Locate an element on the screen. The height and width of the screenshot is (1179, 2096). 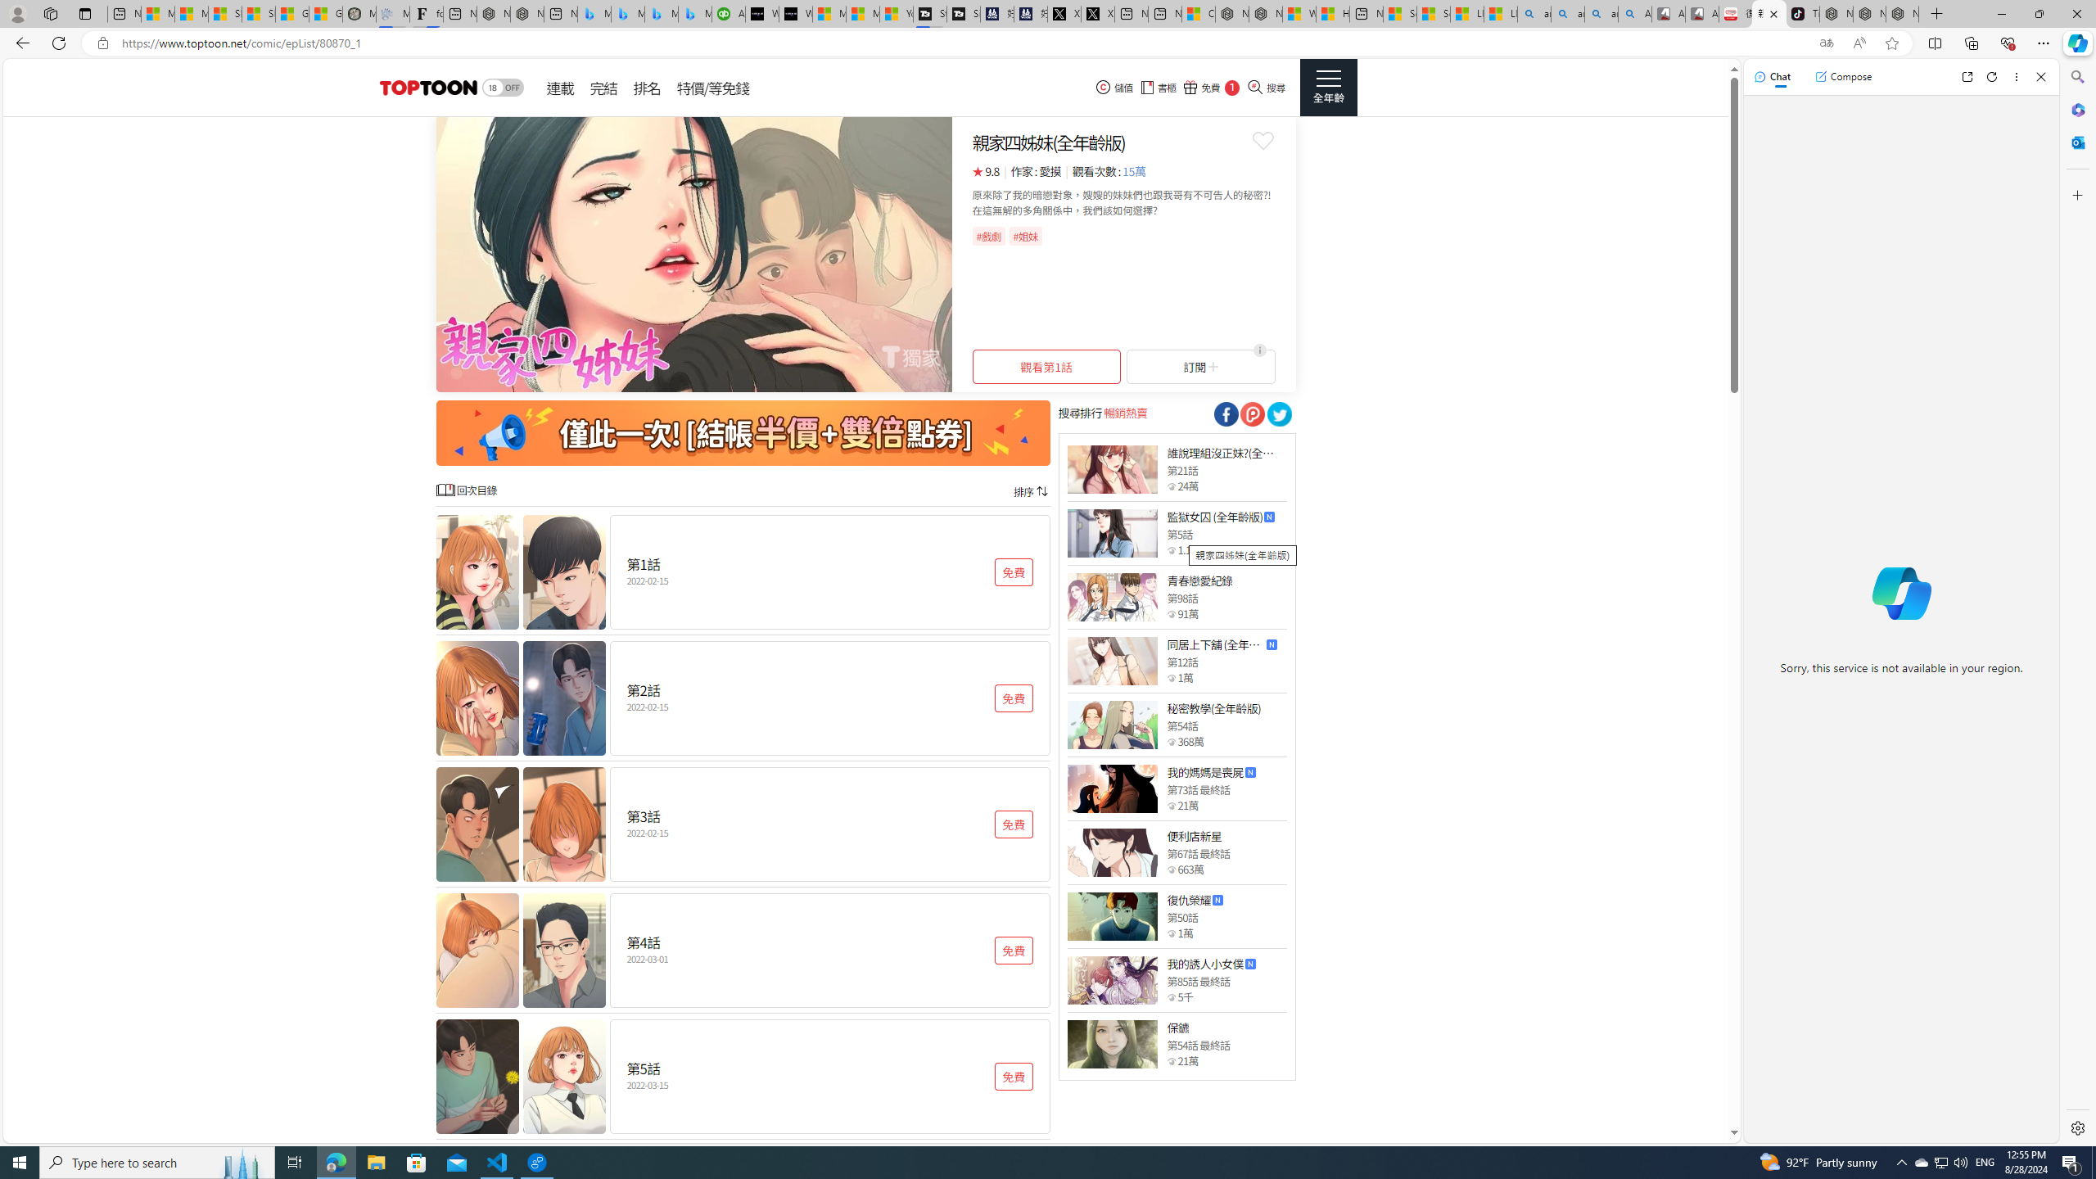
TikTok is located at coordinates (1802, 14).